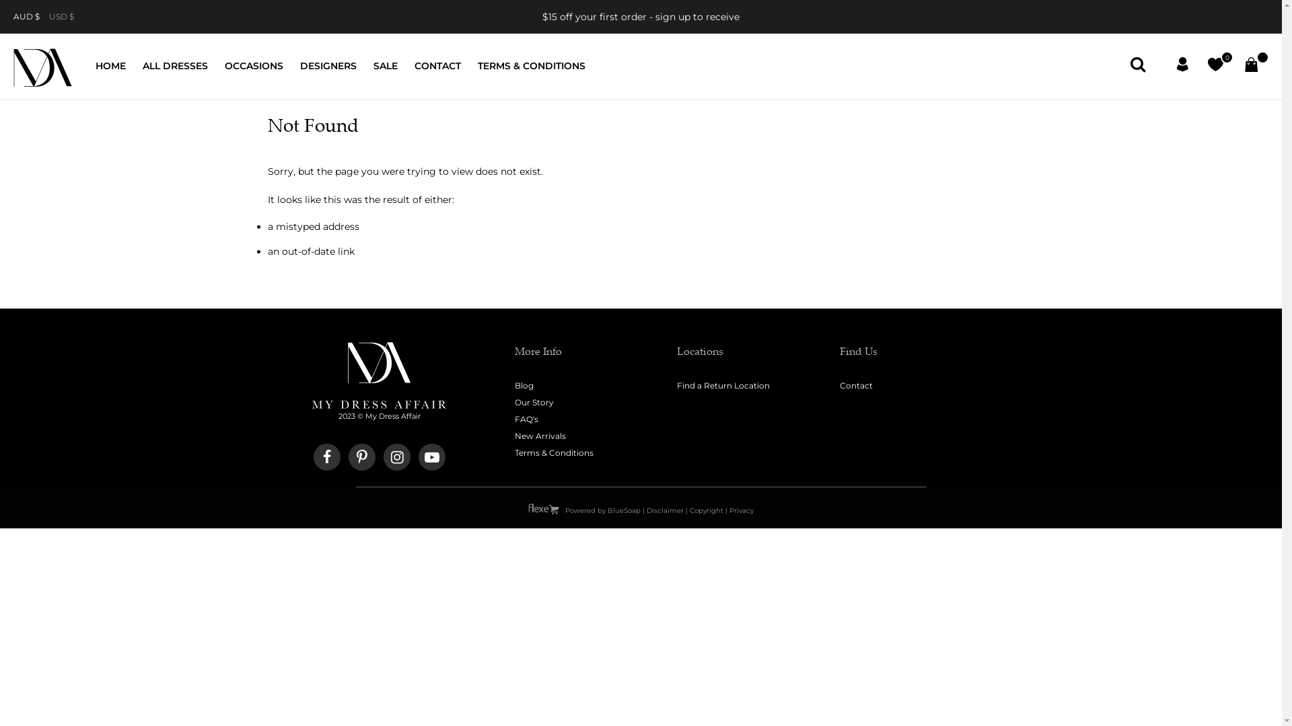 The width and height of the screenshot is (1292, 726). What do you see at coordinates (328, 66) in the screenshot?
I see `DESIGNERS` at bounding box center [328, 66].